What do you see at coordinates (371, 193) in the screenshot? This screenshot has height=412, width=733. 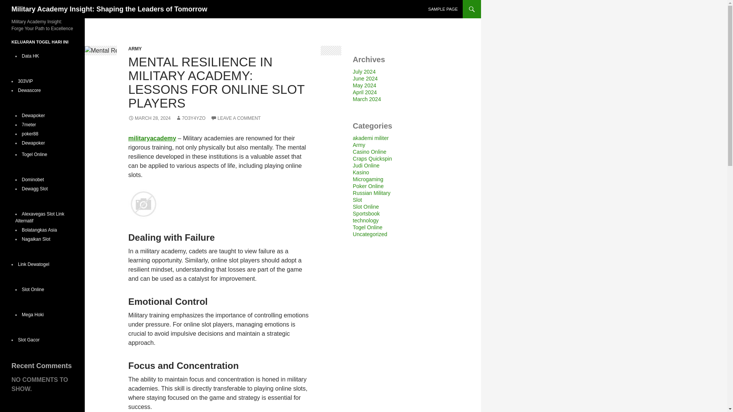 I see `Russian Military` at bounding box center [371, 193].